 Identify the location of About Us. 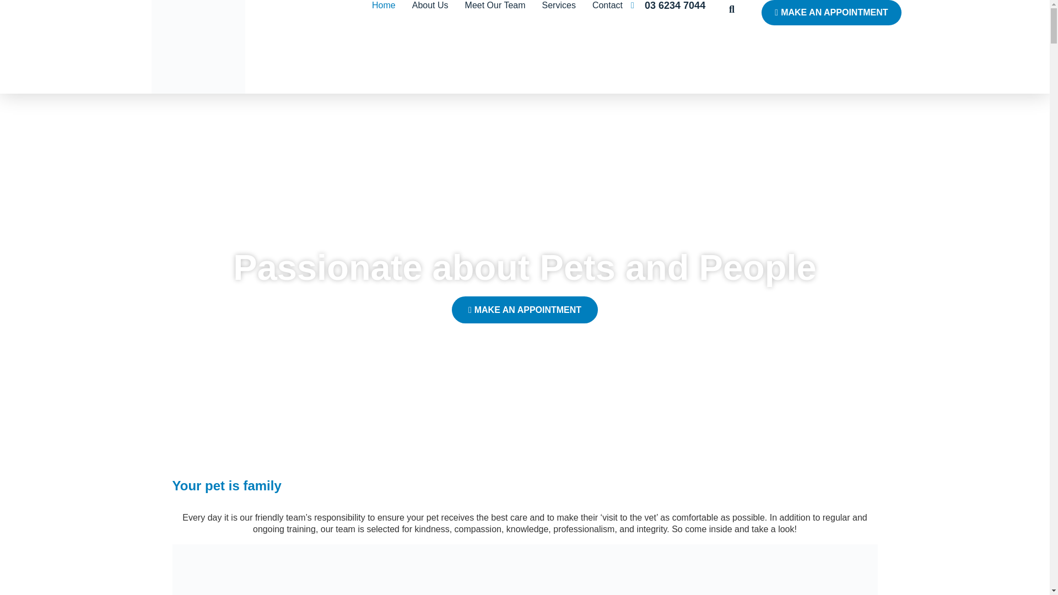
(430, 6).